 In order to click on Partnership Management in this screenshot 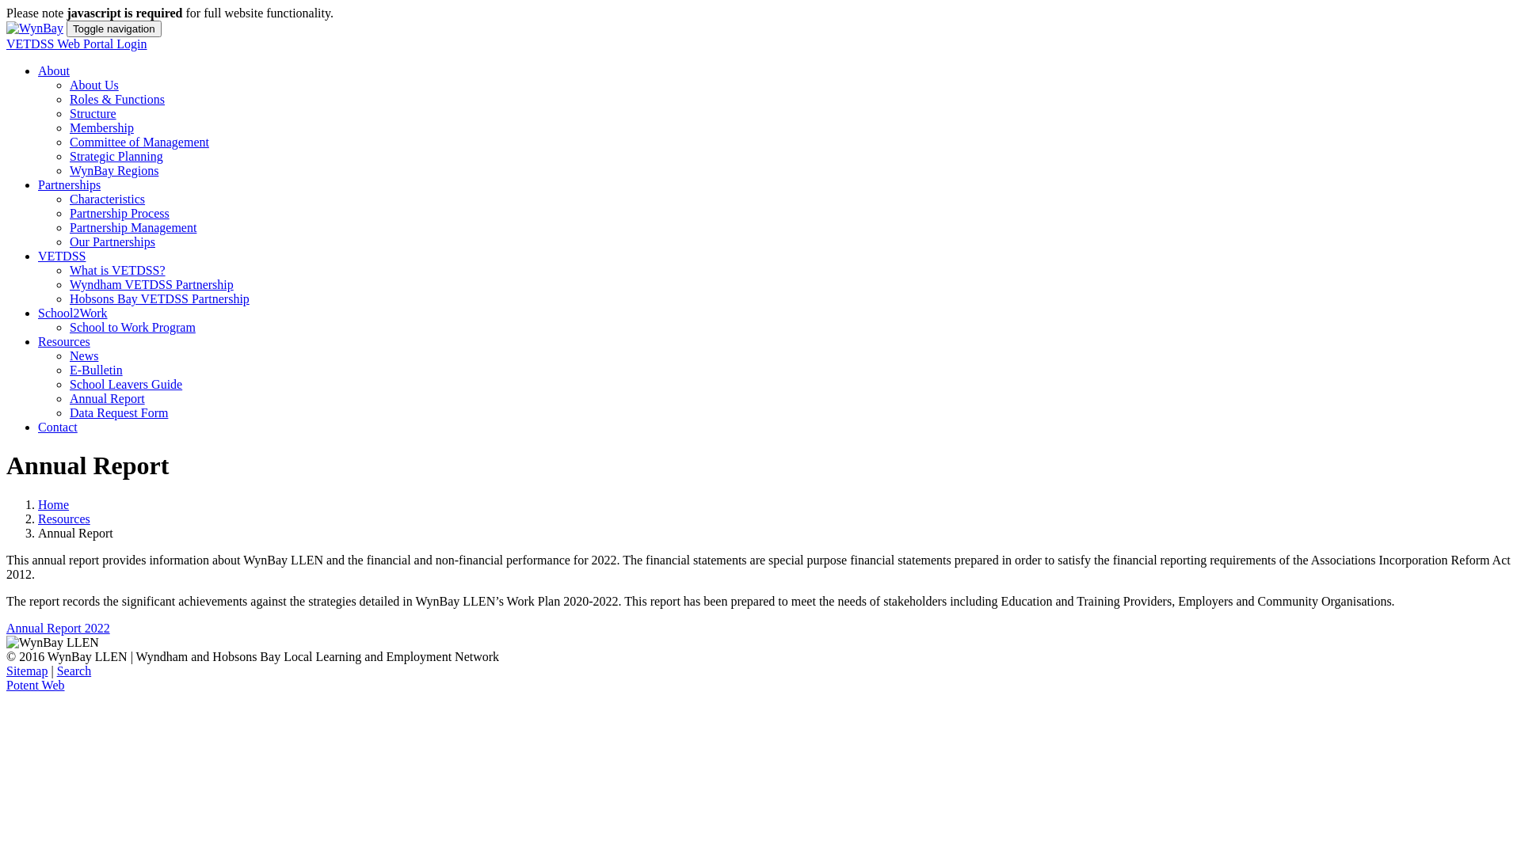, I will do `click(133, 228)`.